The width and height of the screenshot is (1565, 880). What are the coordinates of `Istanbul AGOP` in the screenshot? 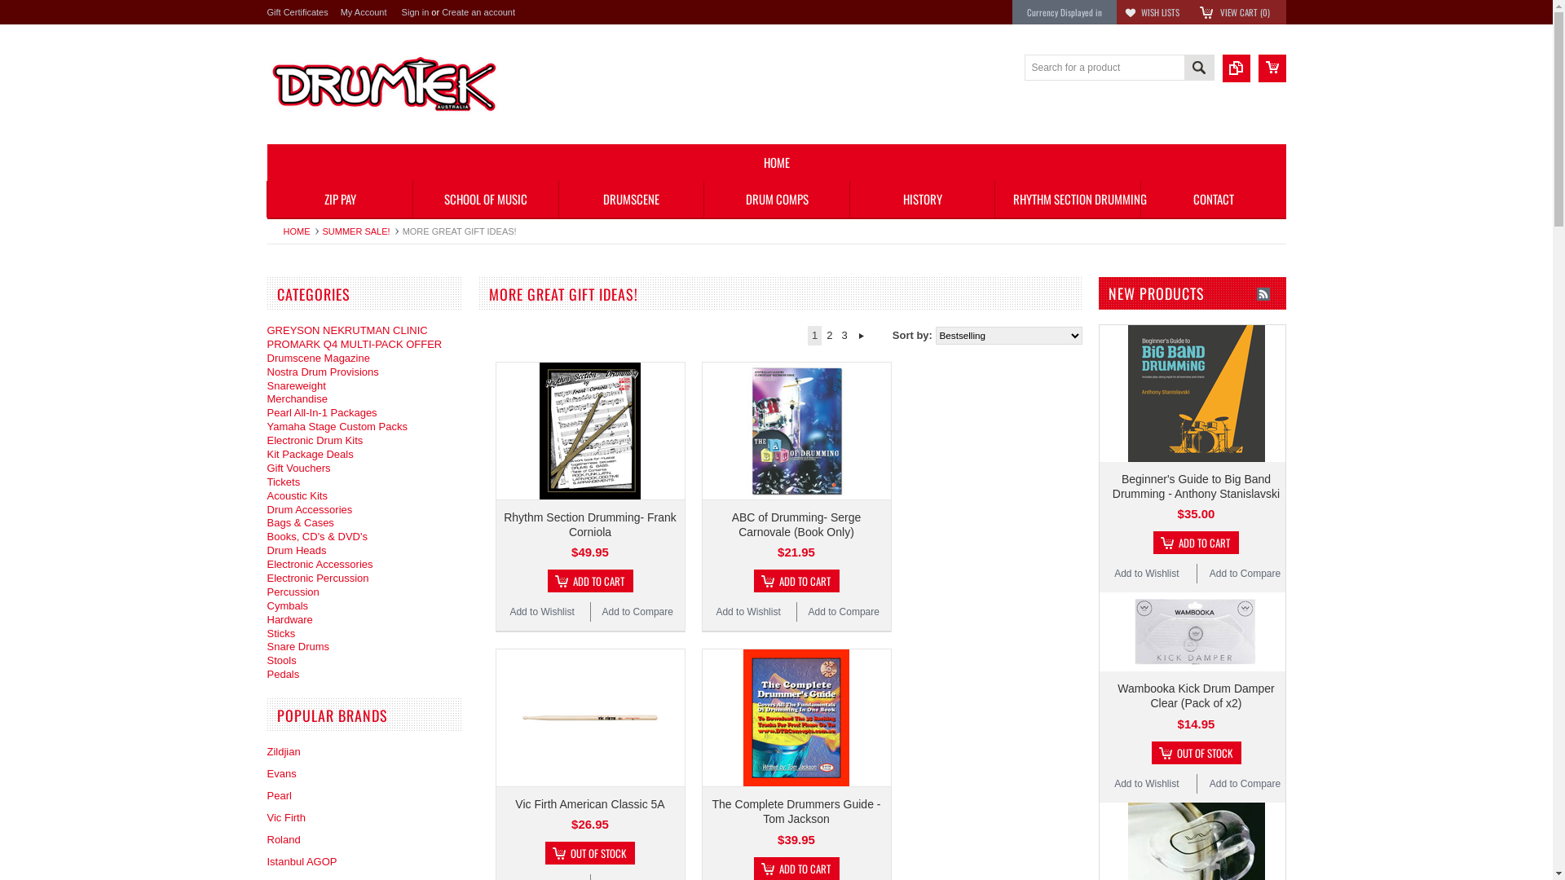 It's located at (302, 862).